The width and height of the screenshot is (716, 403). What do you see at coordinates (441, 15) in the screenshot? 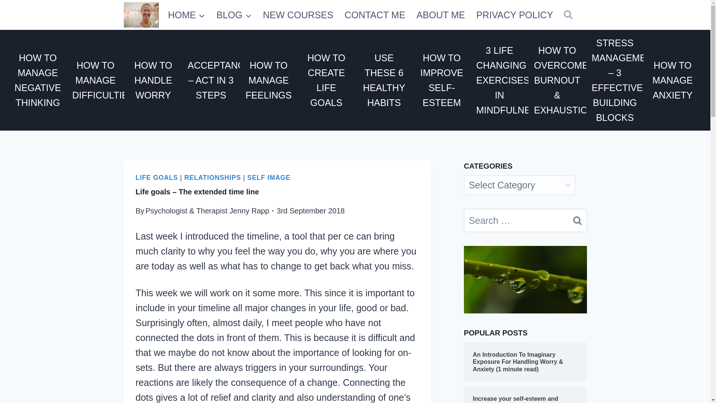
I see `ABOUT ME` at bounding box center [441, 15].